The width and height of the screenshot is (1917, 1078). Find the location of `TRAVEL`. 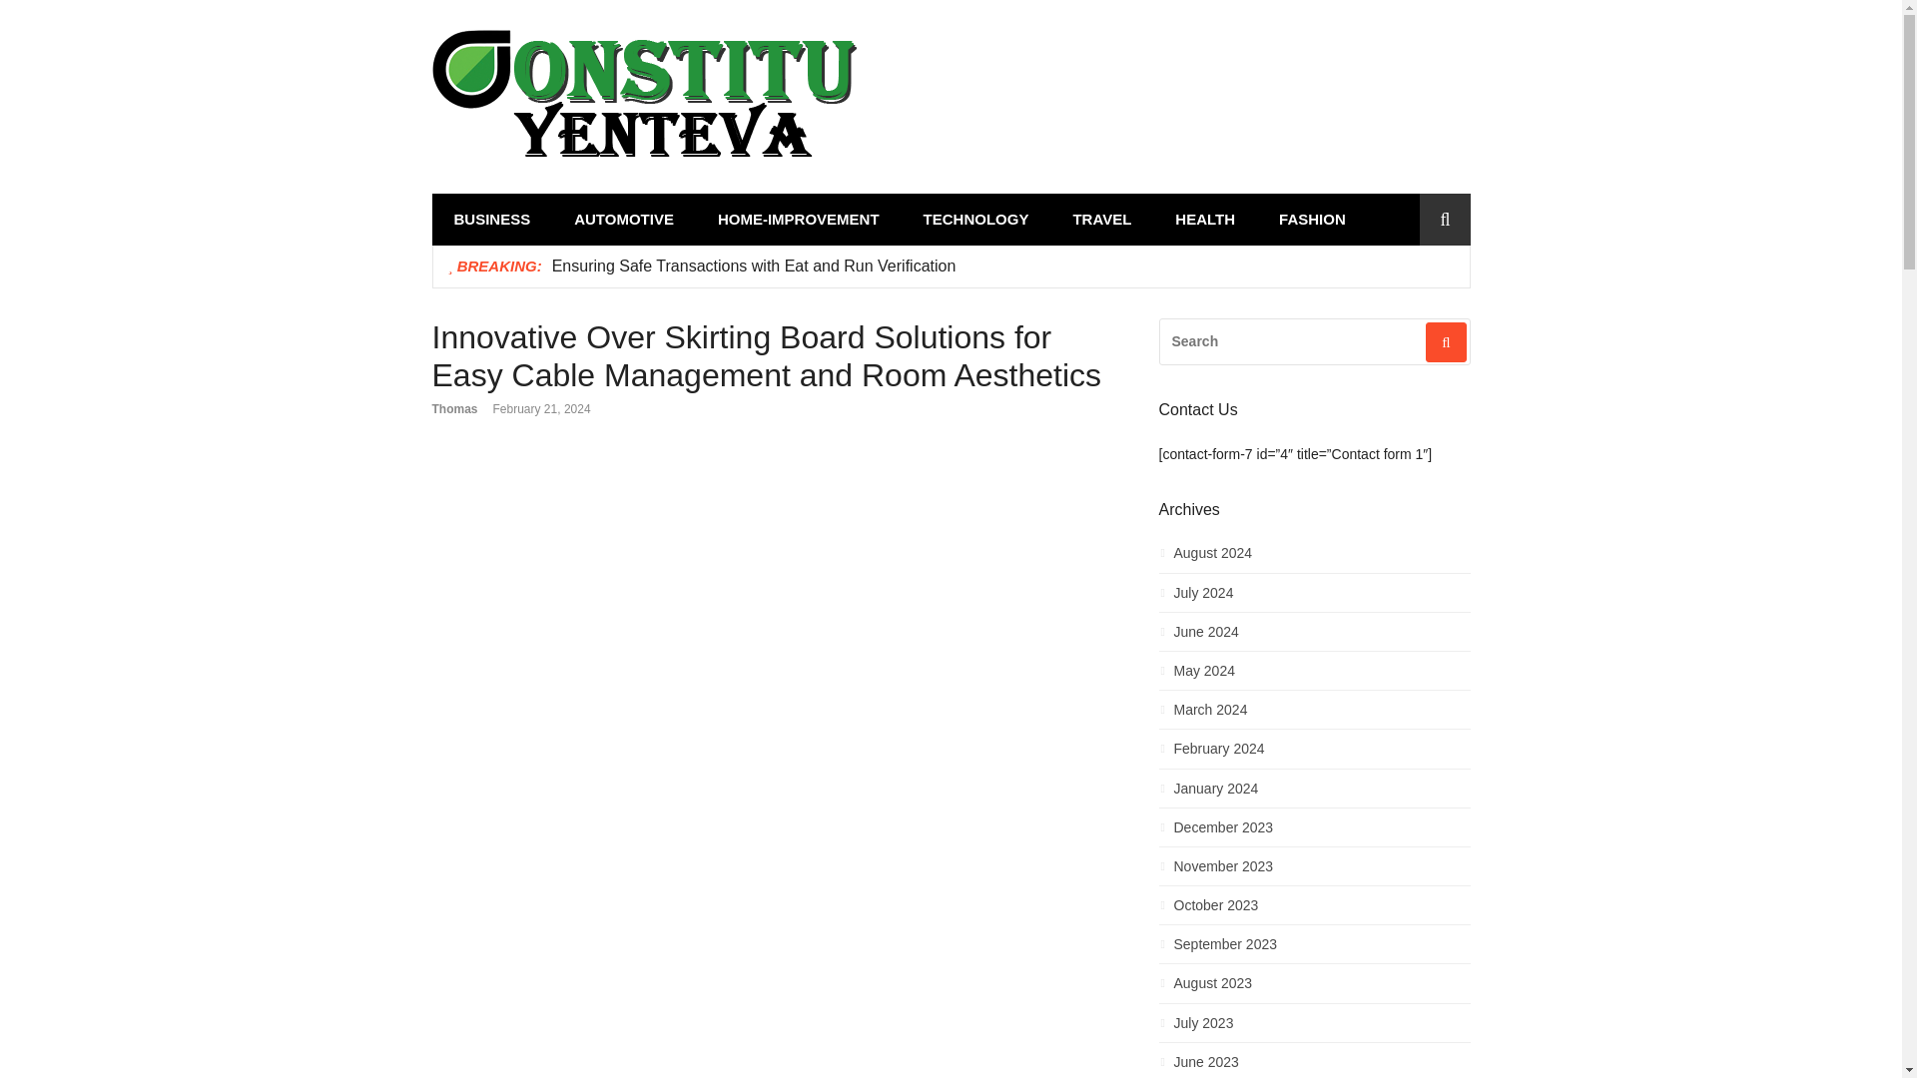

TRAVEL is located at coordinates (1102, 220).